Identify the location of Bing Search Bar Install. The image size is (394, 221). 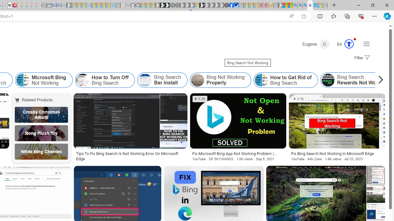
(162, 80).